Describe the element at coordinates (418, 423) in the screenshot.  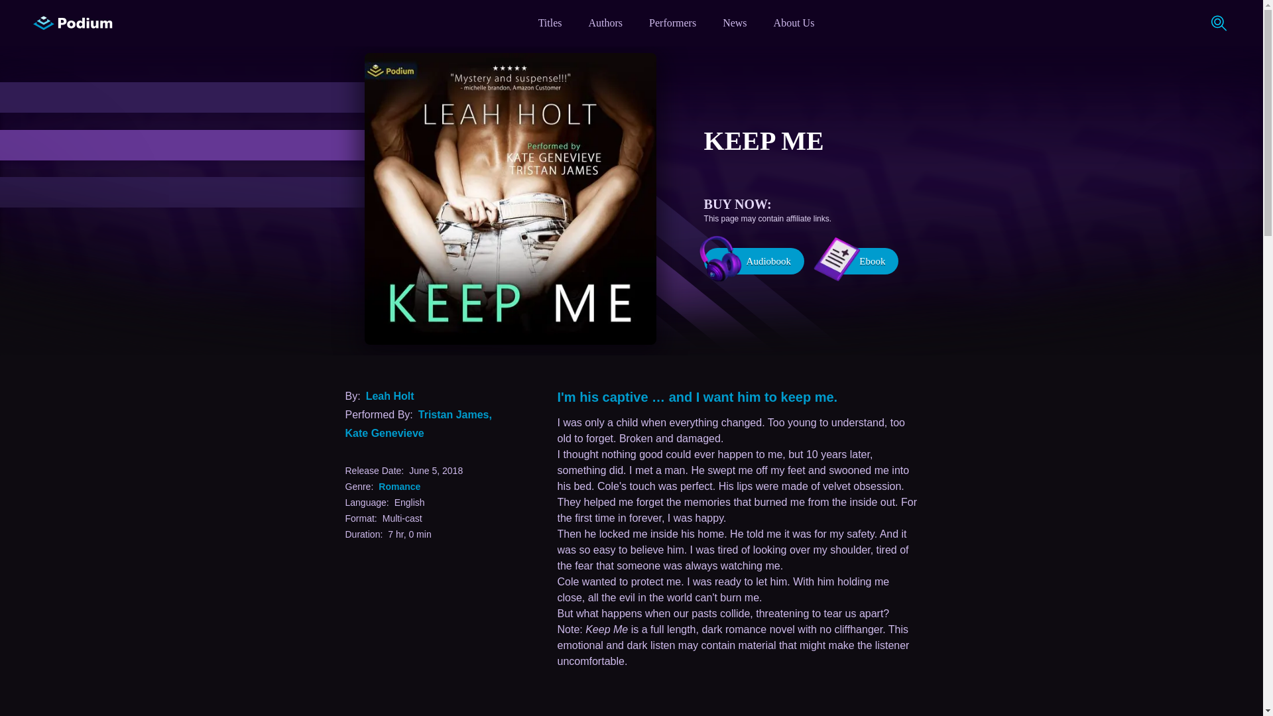
I see `, Kate Genevieve` at that location.